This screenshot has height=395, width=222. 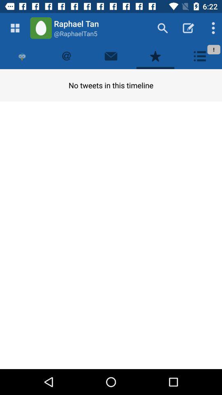 I want to click on turn on icon above no tweets in, so click(x=22, y=56).